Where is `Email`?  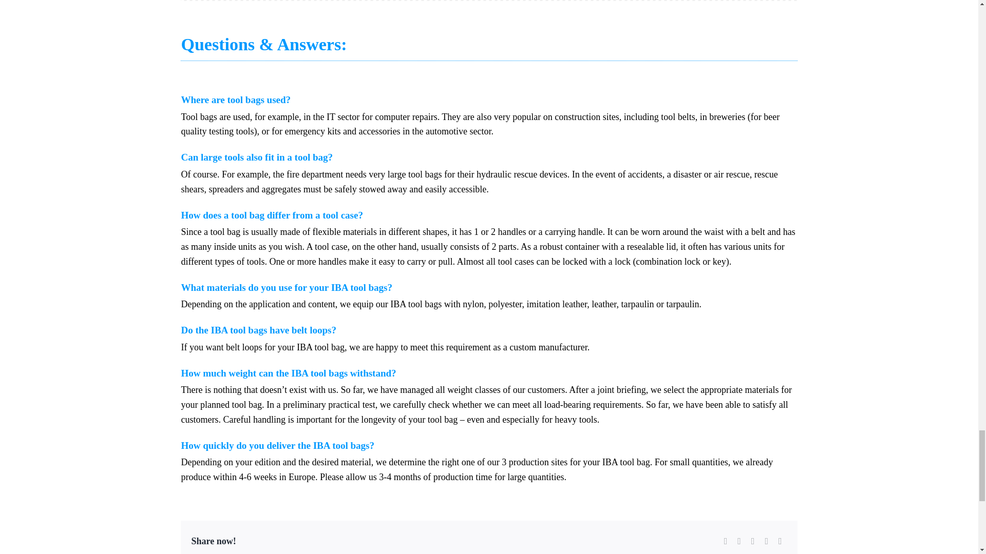 Email is located at coordinates (780, 542).